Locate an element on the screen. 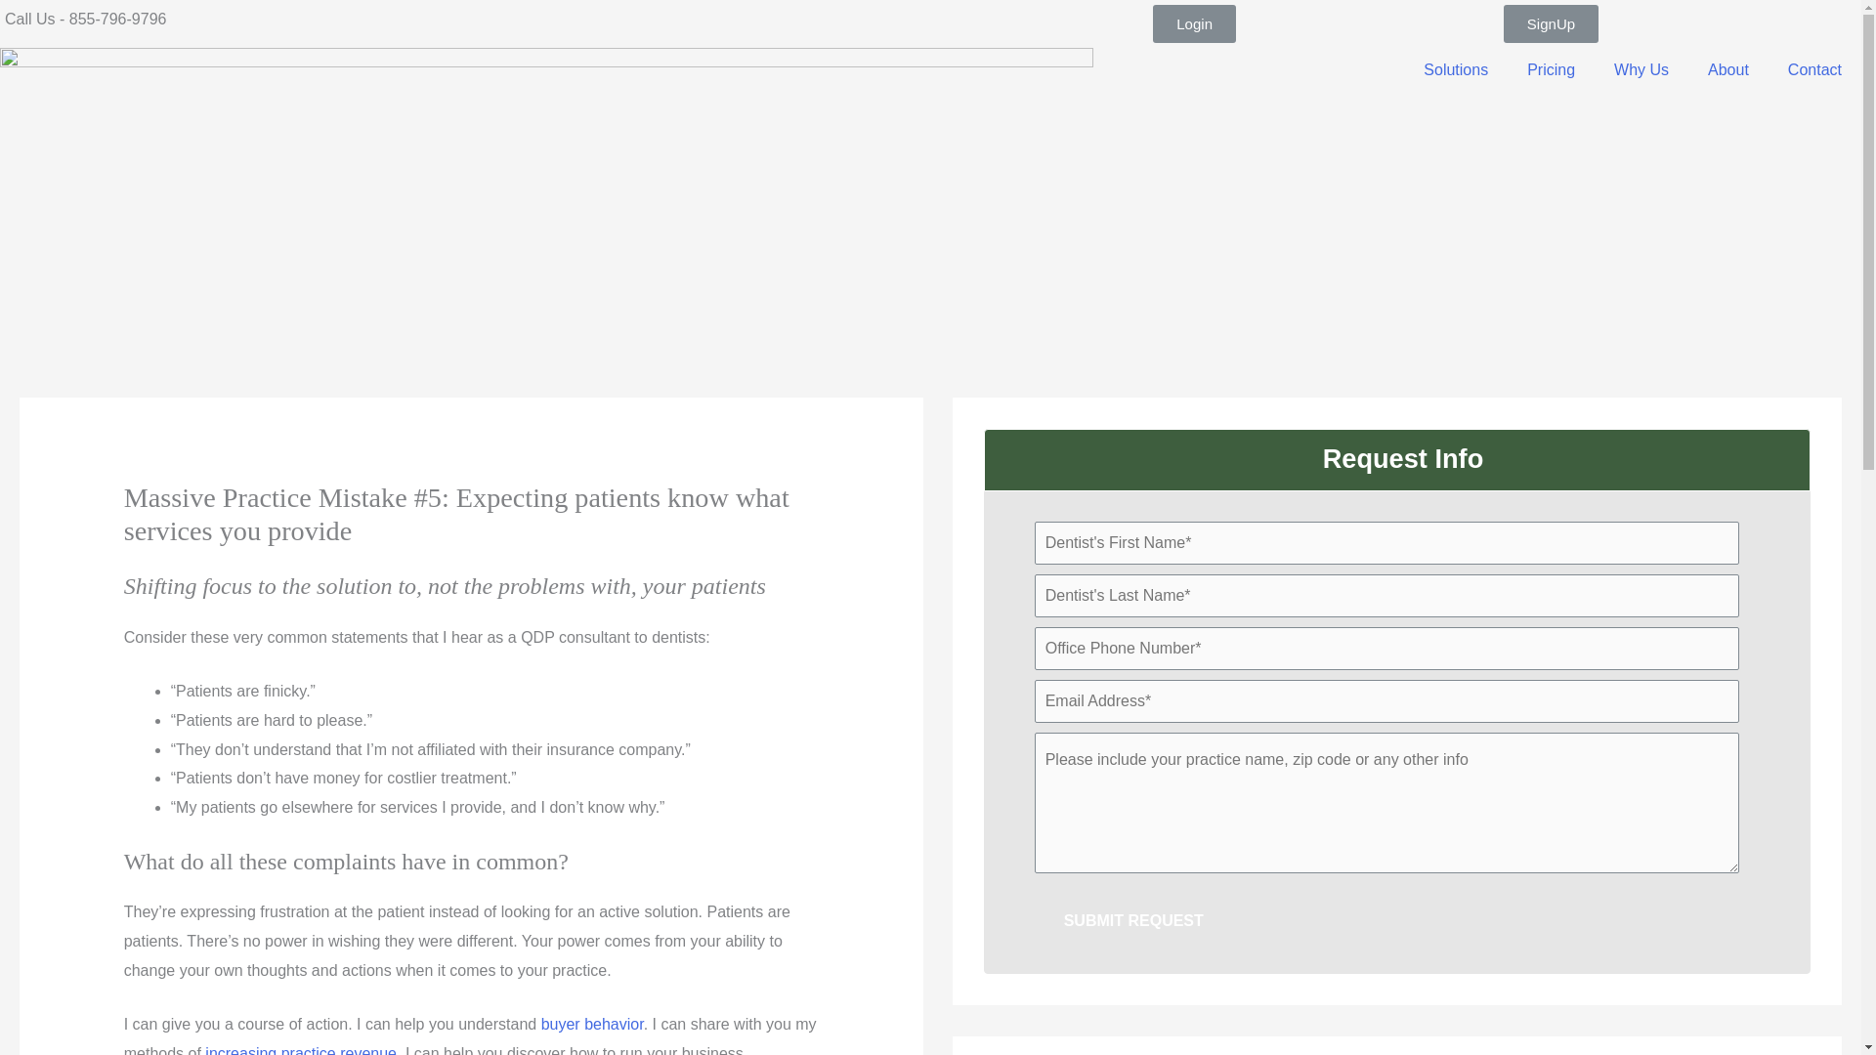 The image size is (1876, 1055). Pricing is located at coordinates (1552, 70).